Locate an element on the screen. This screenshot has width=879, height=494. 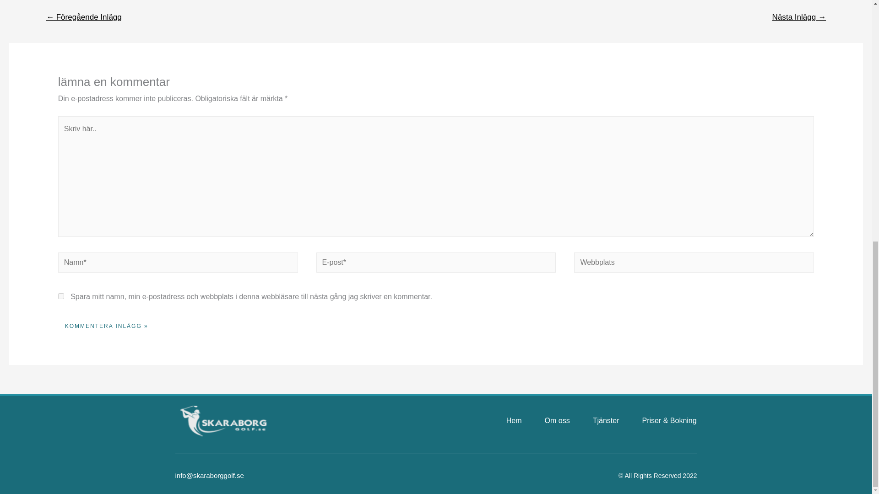
Om oss is located at coordinates (557, 421).